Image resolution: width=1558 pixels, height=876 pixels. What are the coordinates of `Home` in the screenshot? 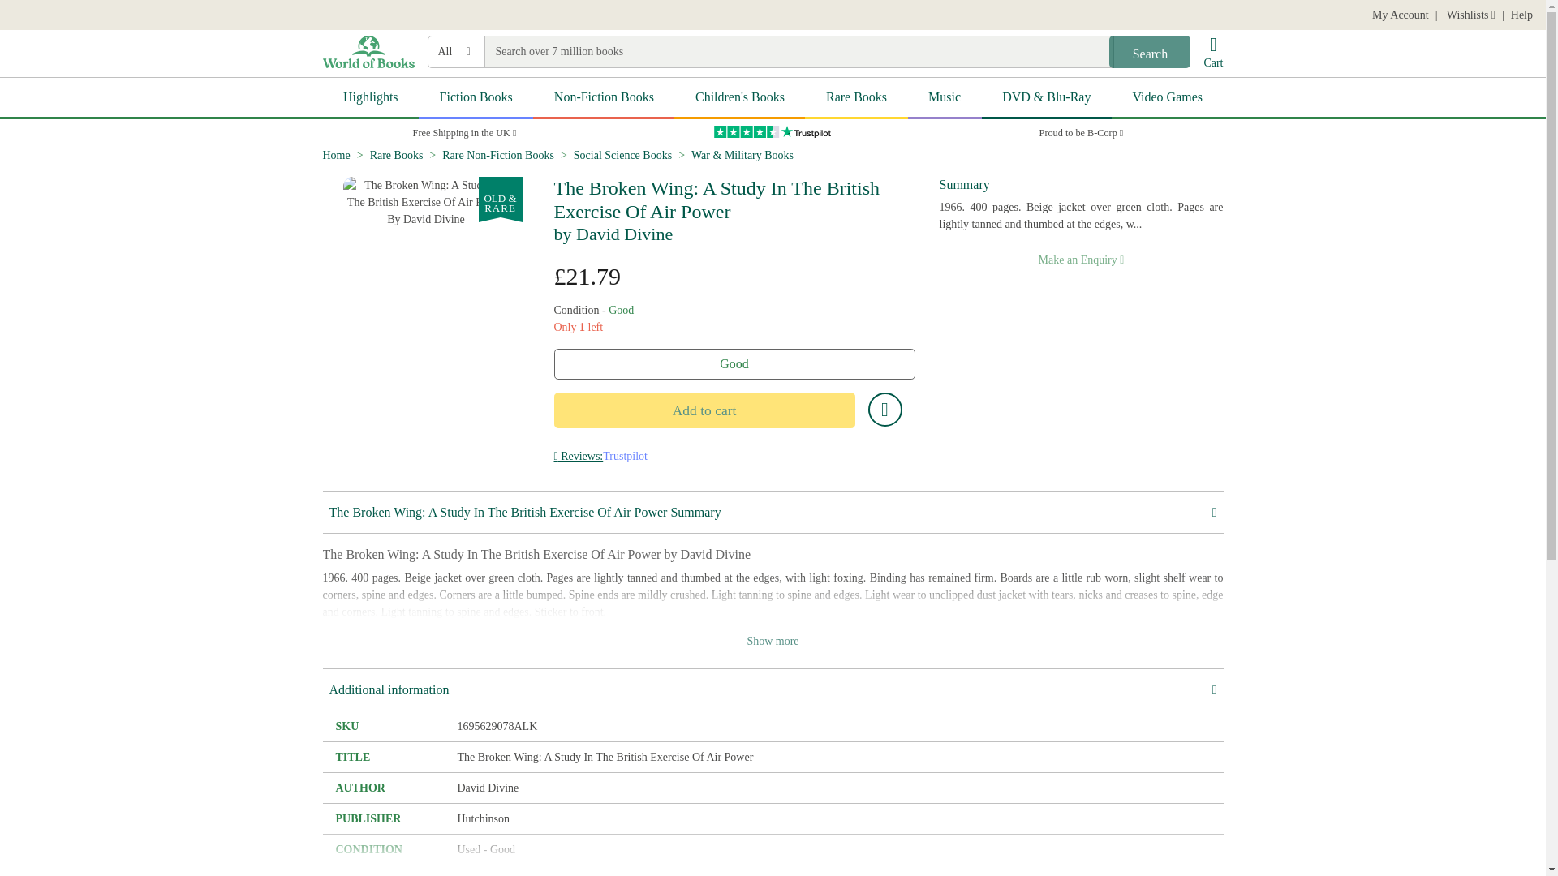 It's located at (336, 154).